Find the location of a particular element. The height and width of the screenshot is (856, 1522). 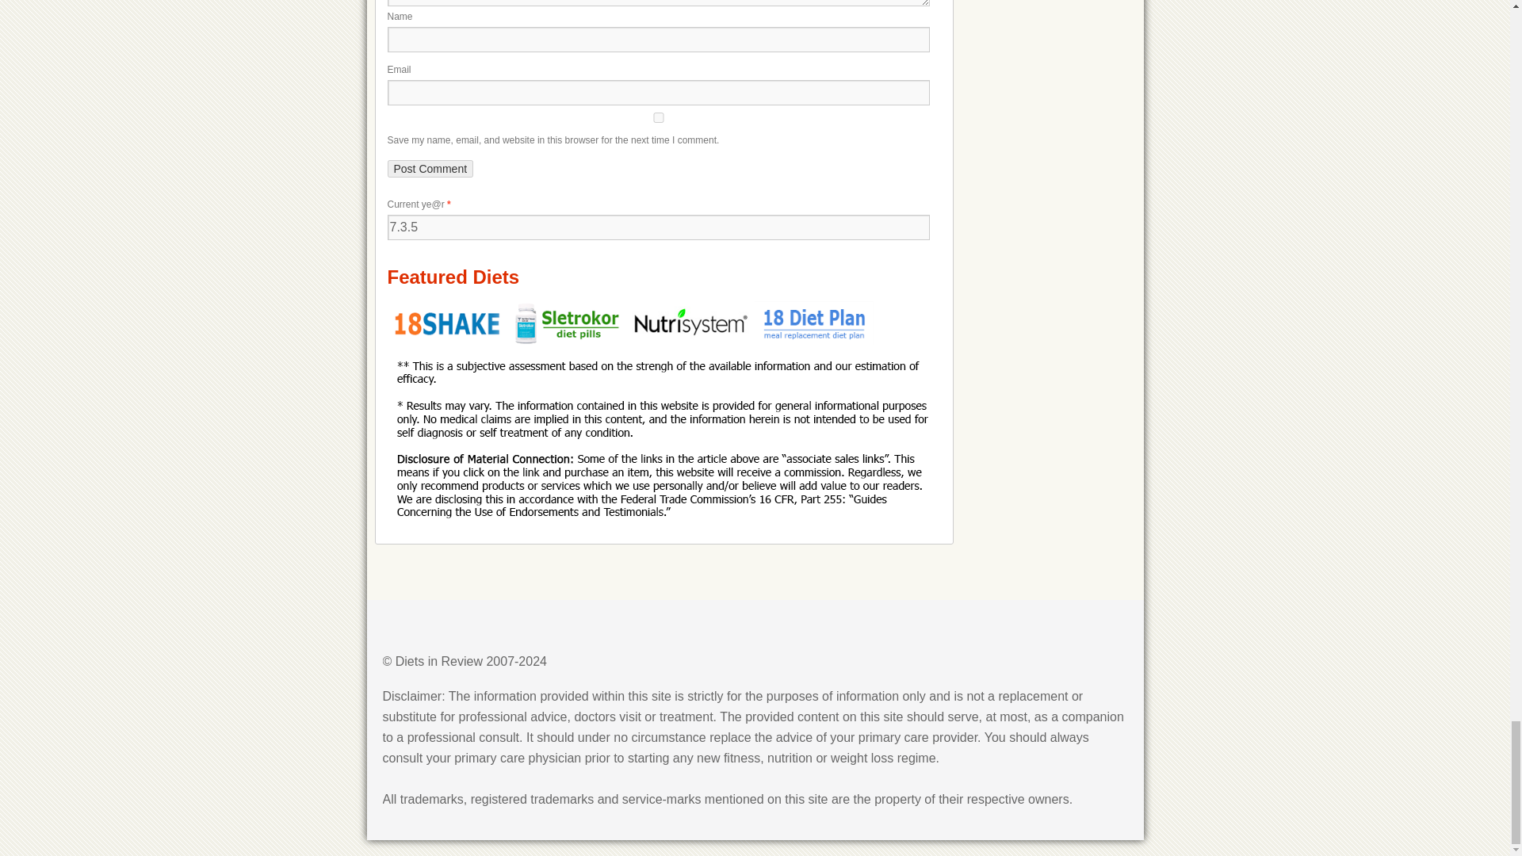

Nutrisystem is located at coordinates (692, 341).